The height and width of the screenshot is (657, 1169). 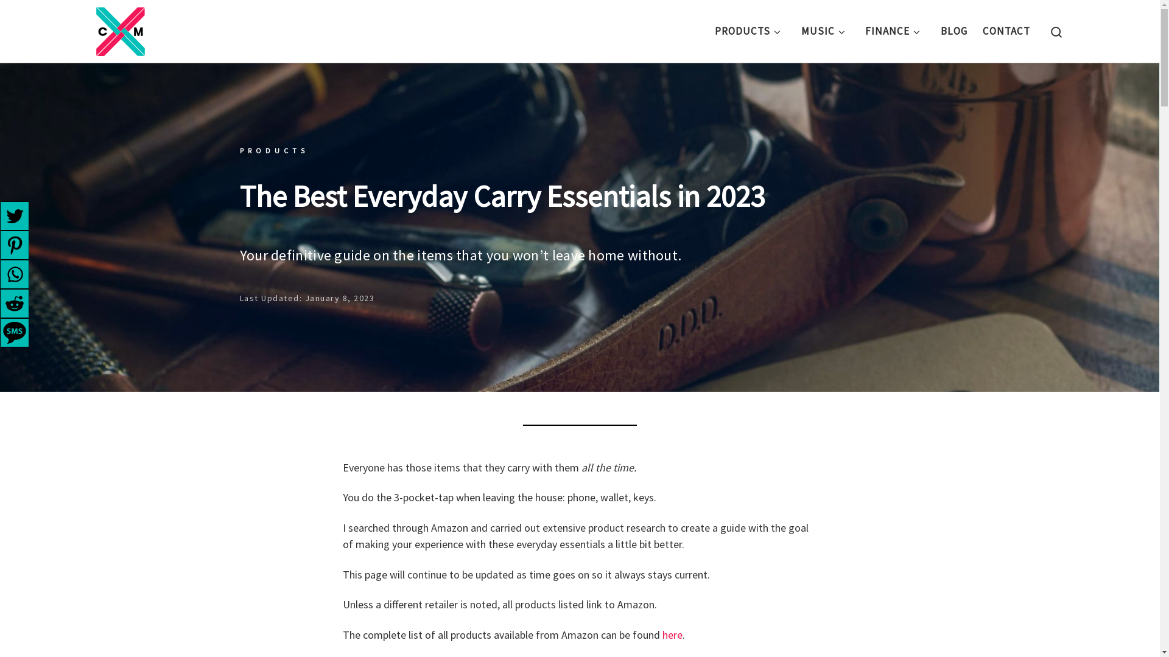 I want to click on PRODUCTS, so click(x=750, y=32).